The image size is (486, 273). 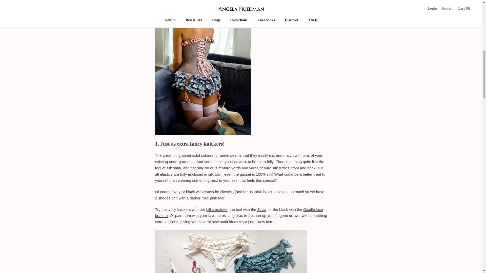 I want to click on Teal silk ruffle panties, so click(x=203, y=59).